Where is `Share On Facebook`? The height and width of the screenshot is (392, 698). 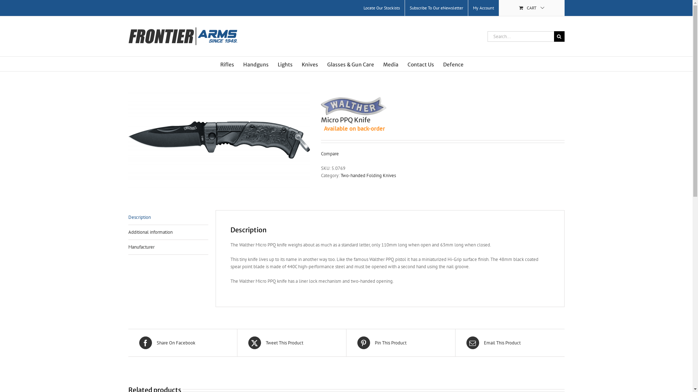
Share On Facebook is located at coordinates (182, 343).